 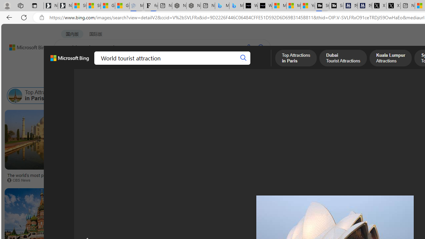 What do you see at coordinates (169, 96) in the screenshot?
I see `Kuala Lumpur Attractions` at bounding box center [169, 96].